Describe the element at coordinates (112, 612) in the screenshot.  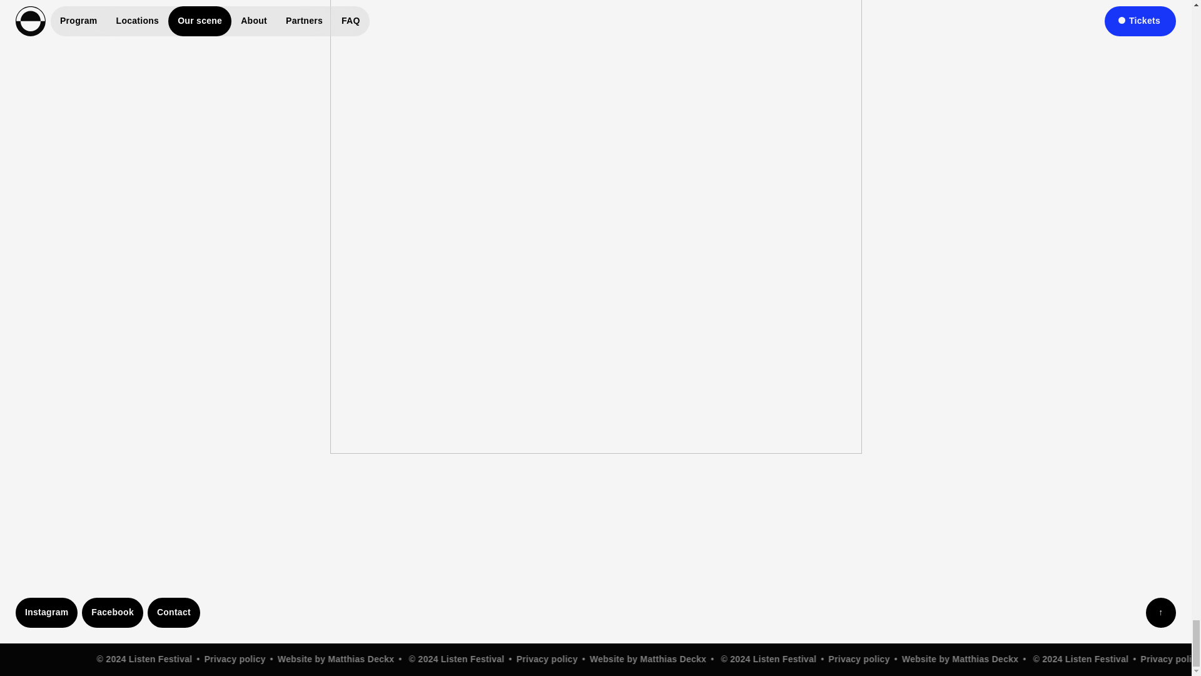
I see `Facebook` at that location.